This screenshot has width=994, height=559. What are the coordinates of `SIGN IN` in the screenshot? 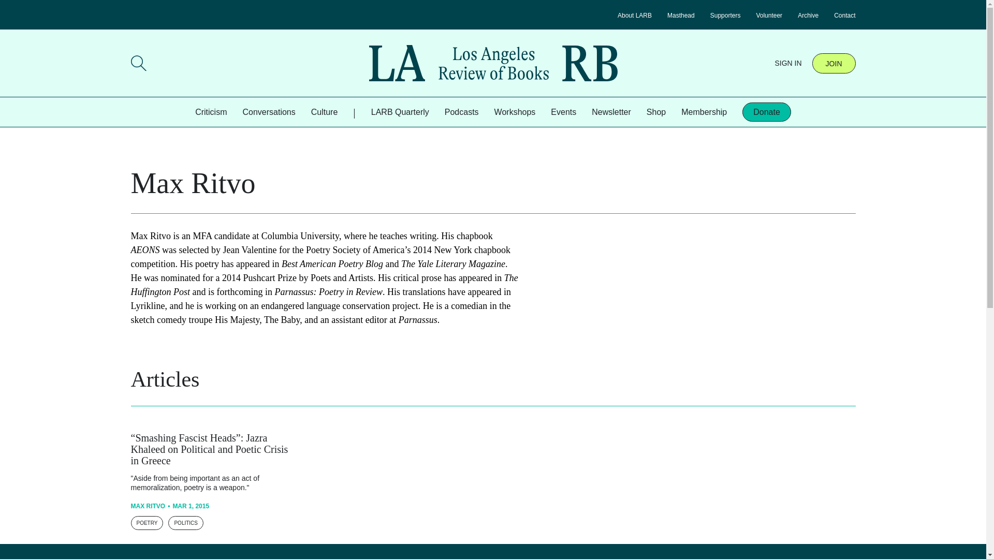 It's located at (787, 63).